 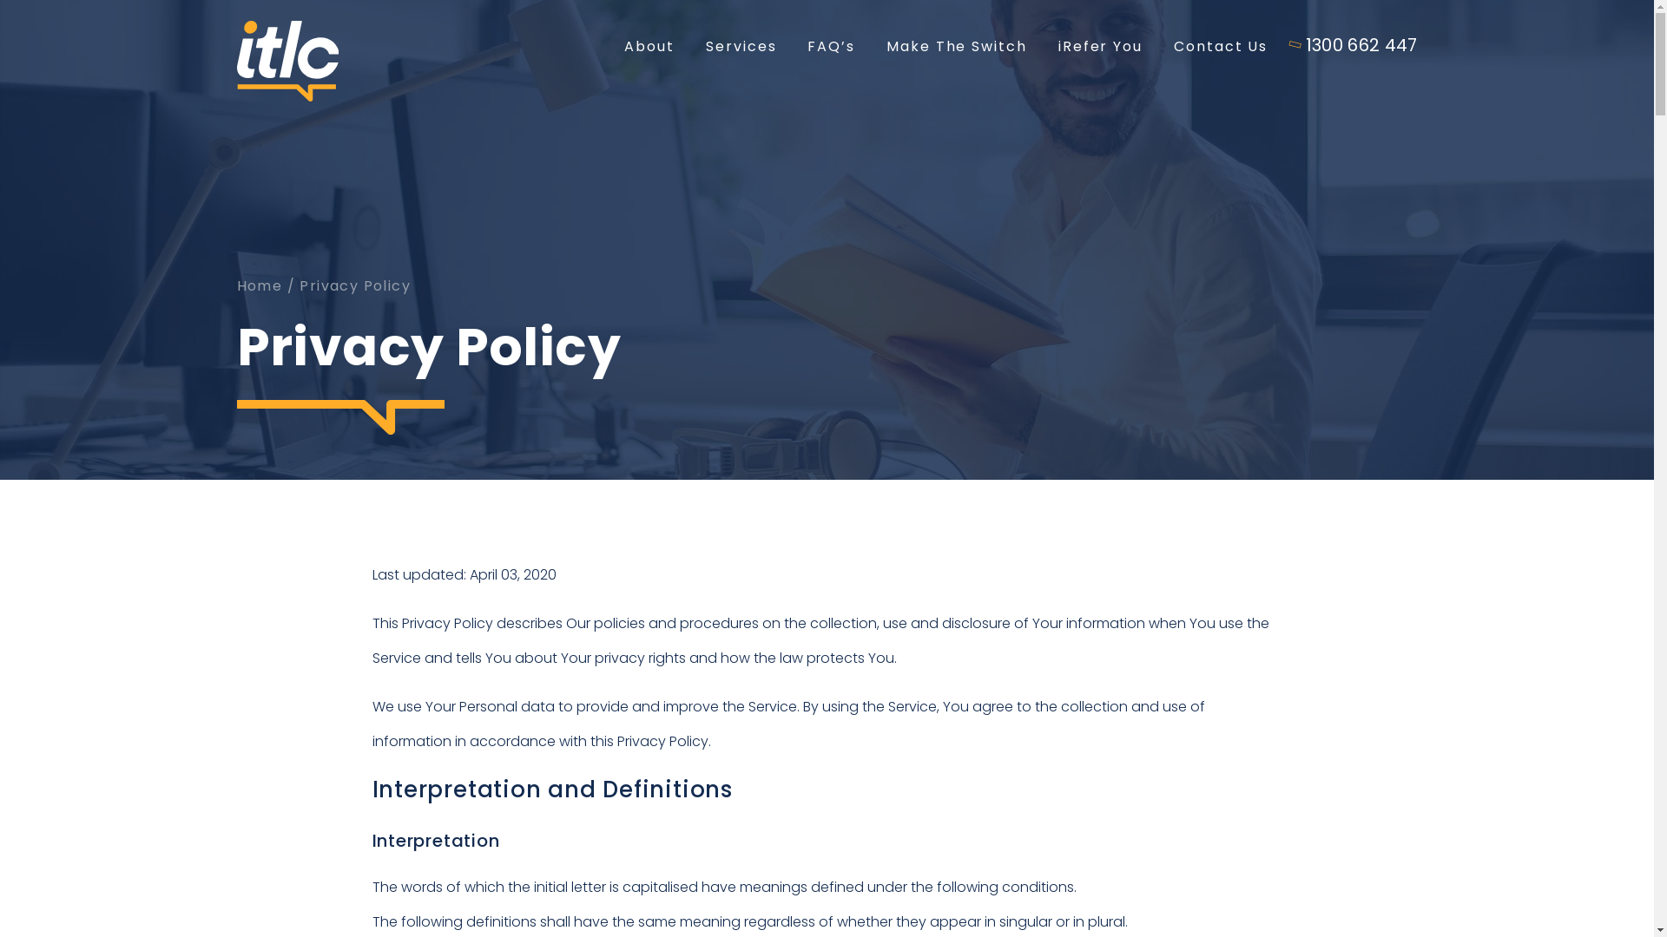 What do you see at coordinates (957, 50) in the screenshot?
I see `Make The Switch` at bounding box center [957, 50].